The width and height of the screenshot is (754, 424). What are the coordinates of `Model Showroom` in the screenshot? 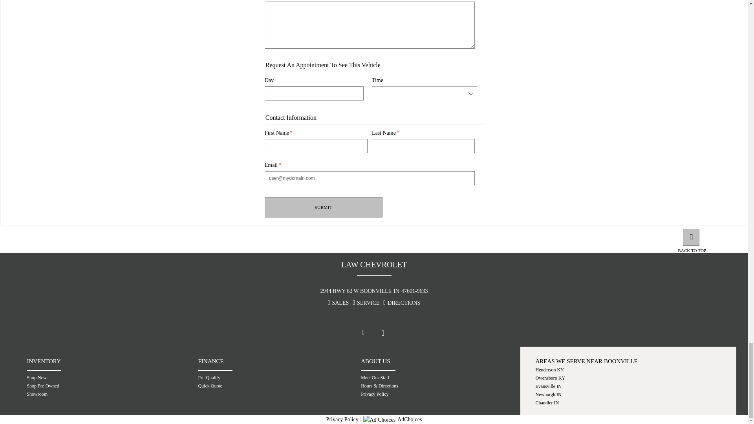 It's located at (85, 394).